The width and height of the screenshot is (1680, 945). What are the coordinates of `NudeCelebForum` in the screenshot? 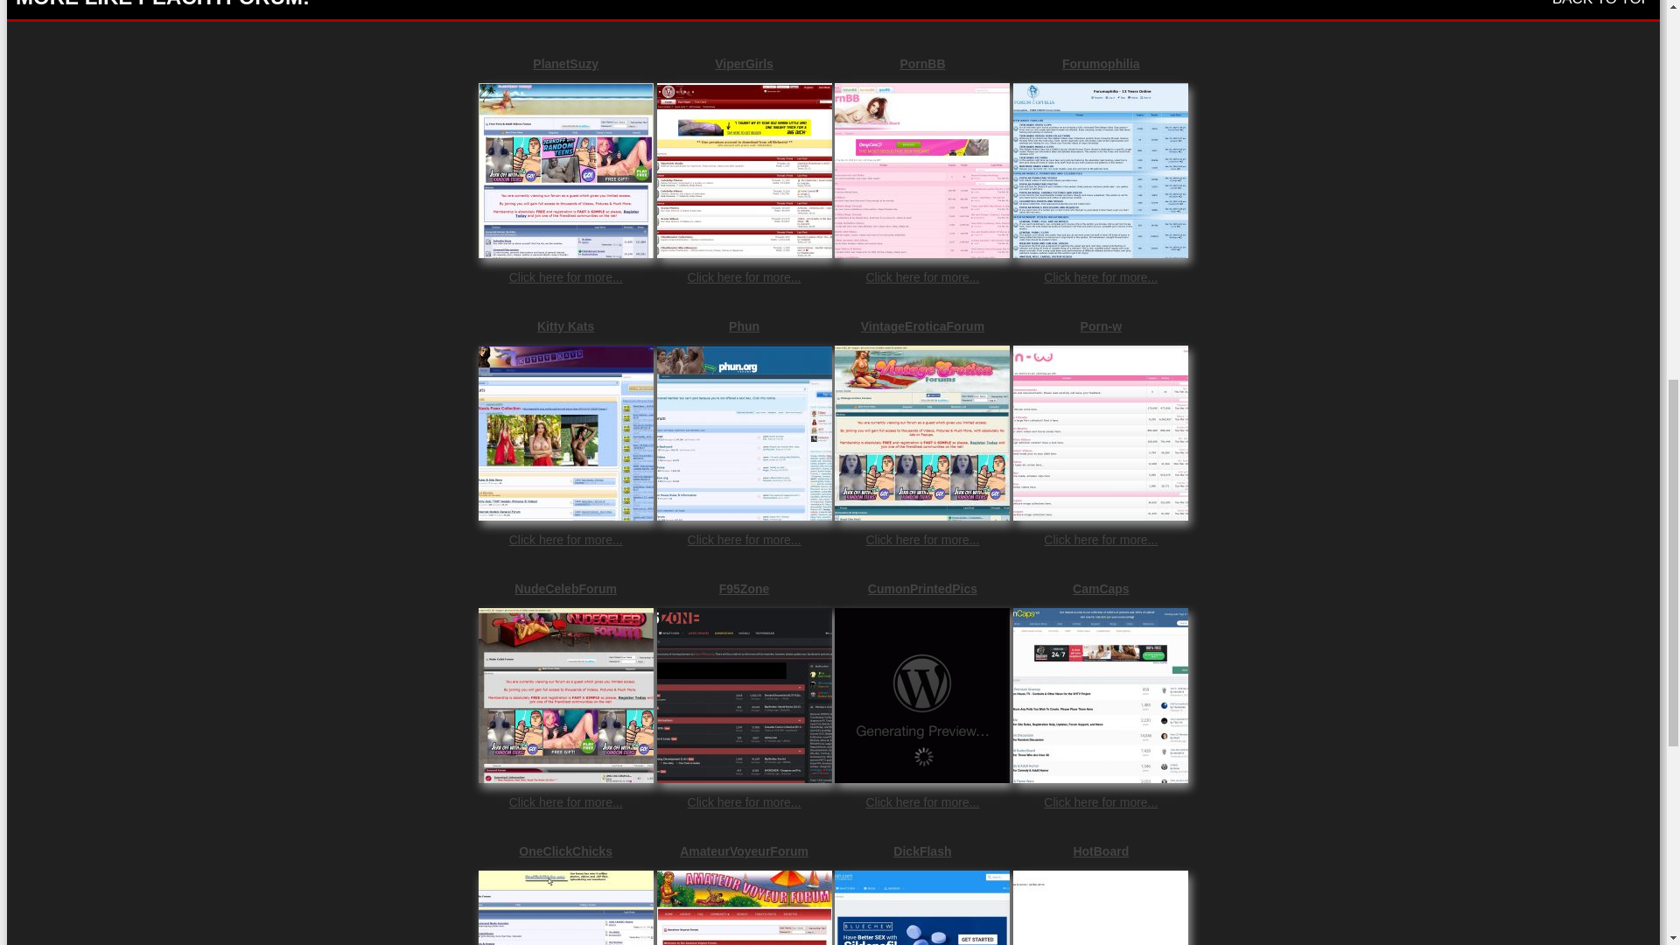 It's located at (565, 589).